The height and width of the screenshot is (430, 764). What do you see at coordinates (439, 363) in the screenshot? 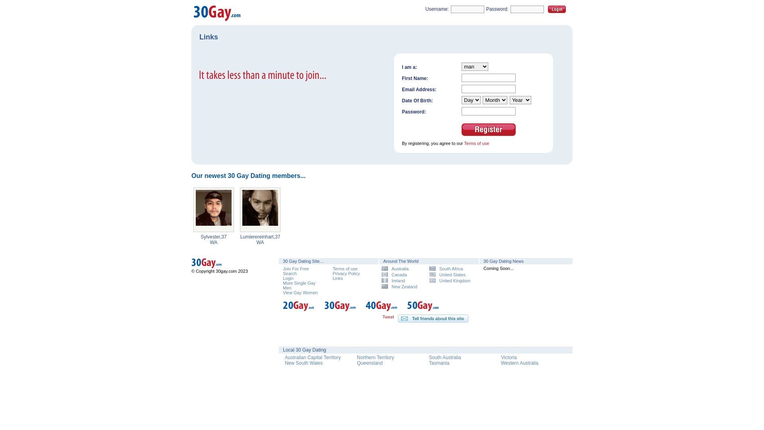
I see `Tasmania` at bounding box center [439, 363].